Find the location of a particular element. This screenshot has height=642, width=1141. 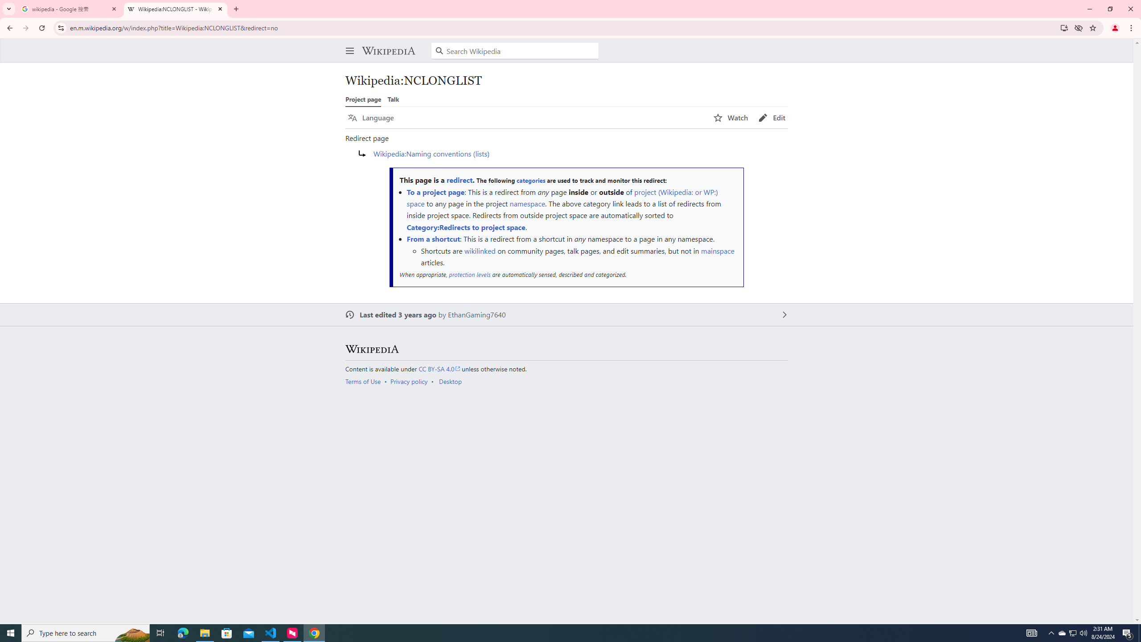

mainspace is located at coordinates (718, 251).